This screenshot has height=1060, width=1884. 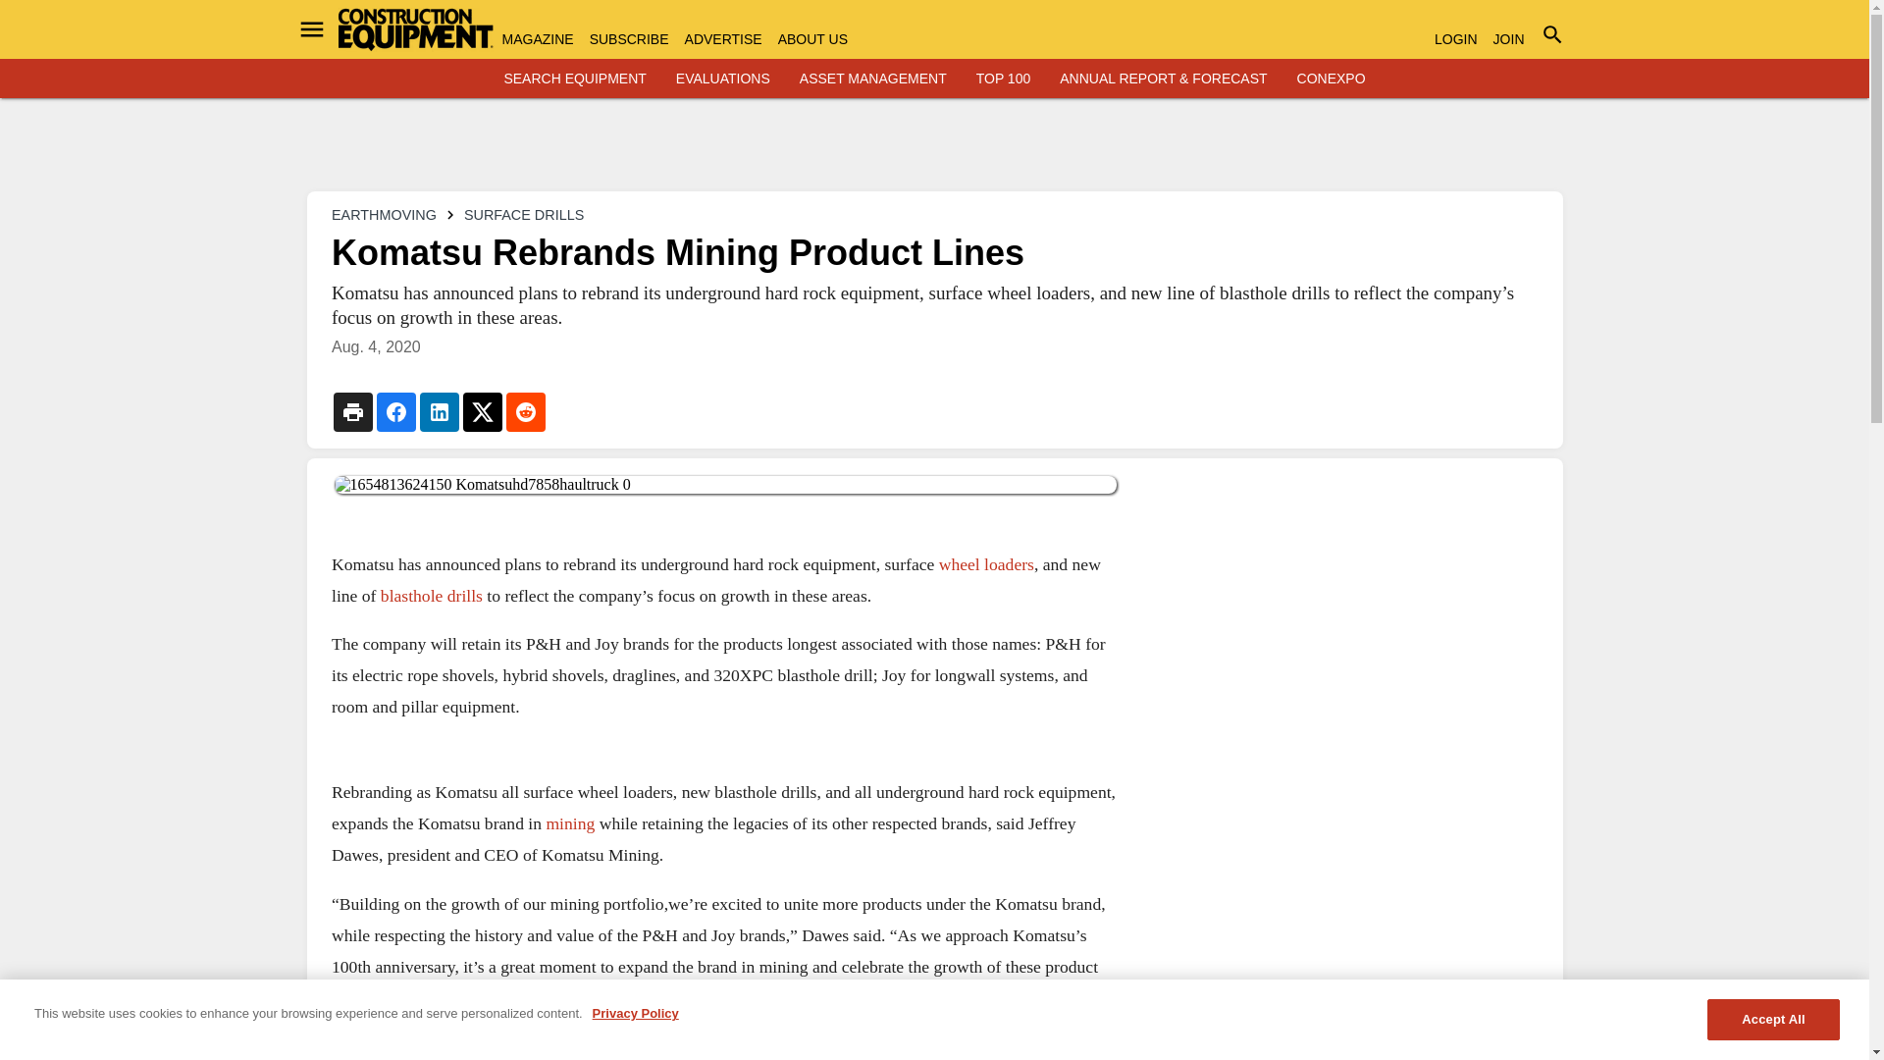 I want to click on ABOUT US, so click(x=812, y=39).